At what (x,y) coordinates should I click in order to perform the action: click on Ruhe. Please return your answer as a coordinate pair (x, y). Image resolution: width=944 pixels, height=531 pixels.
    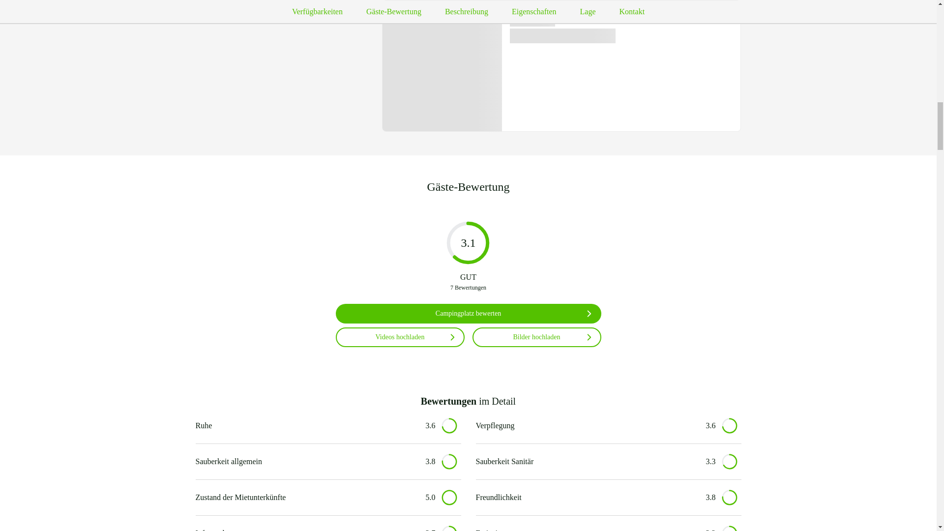
    Looking at the image, I should click on (306, 426).